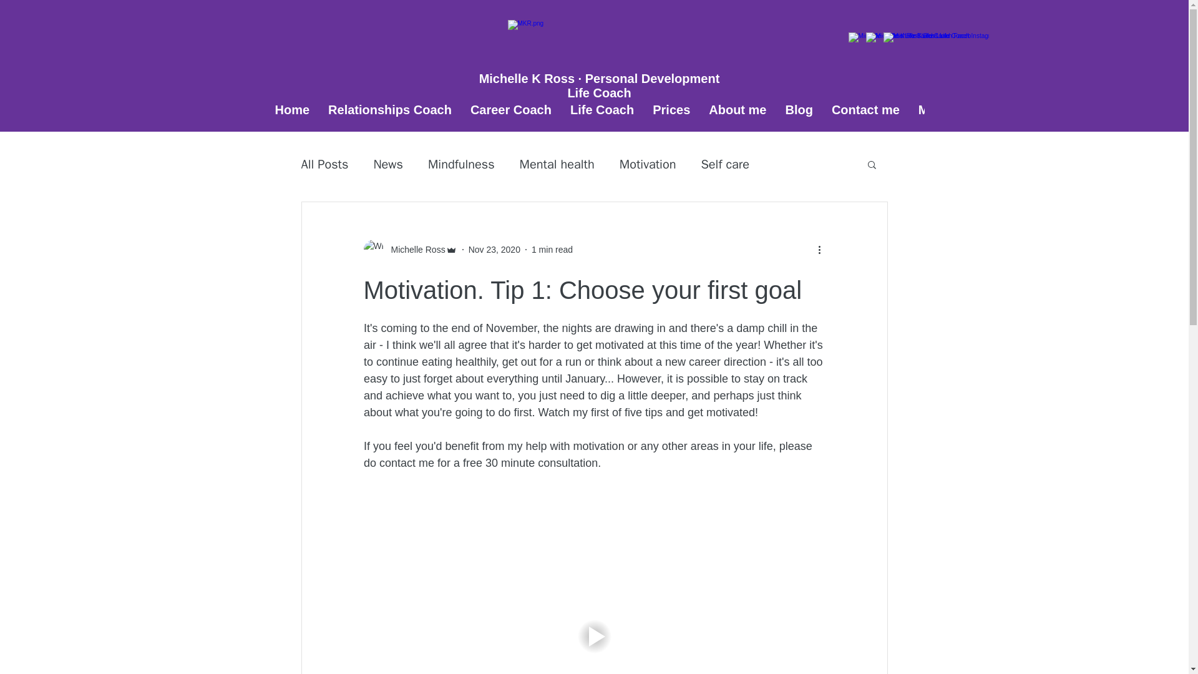 The height and width of the screenshot is (674, 1198). I want to click on Blog, so click(799, 117).